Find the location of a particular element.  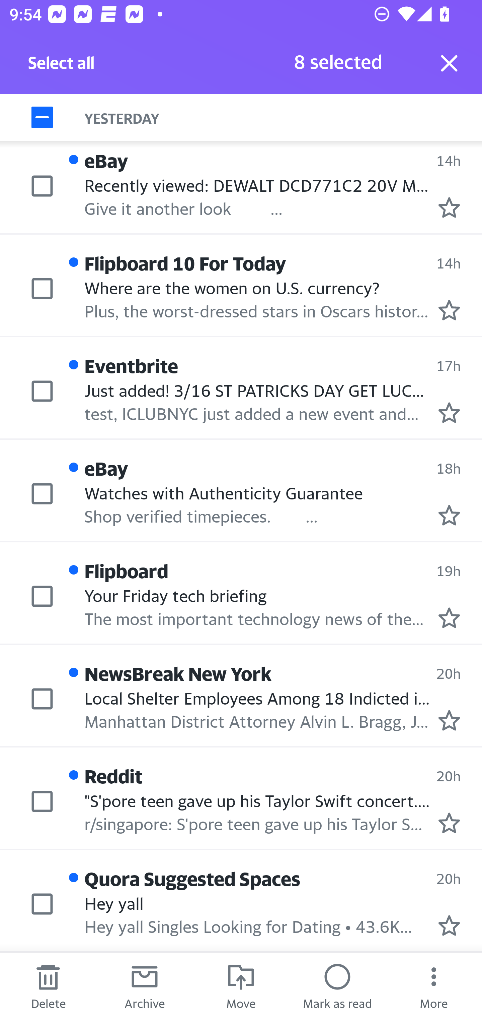

Mark as starred. is located at coordinates (449, 412).